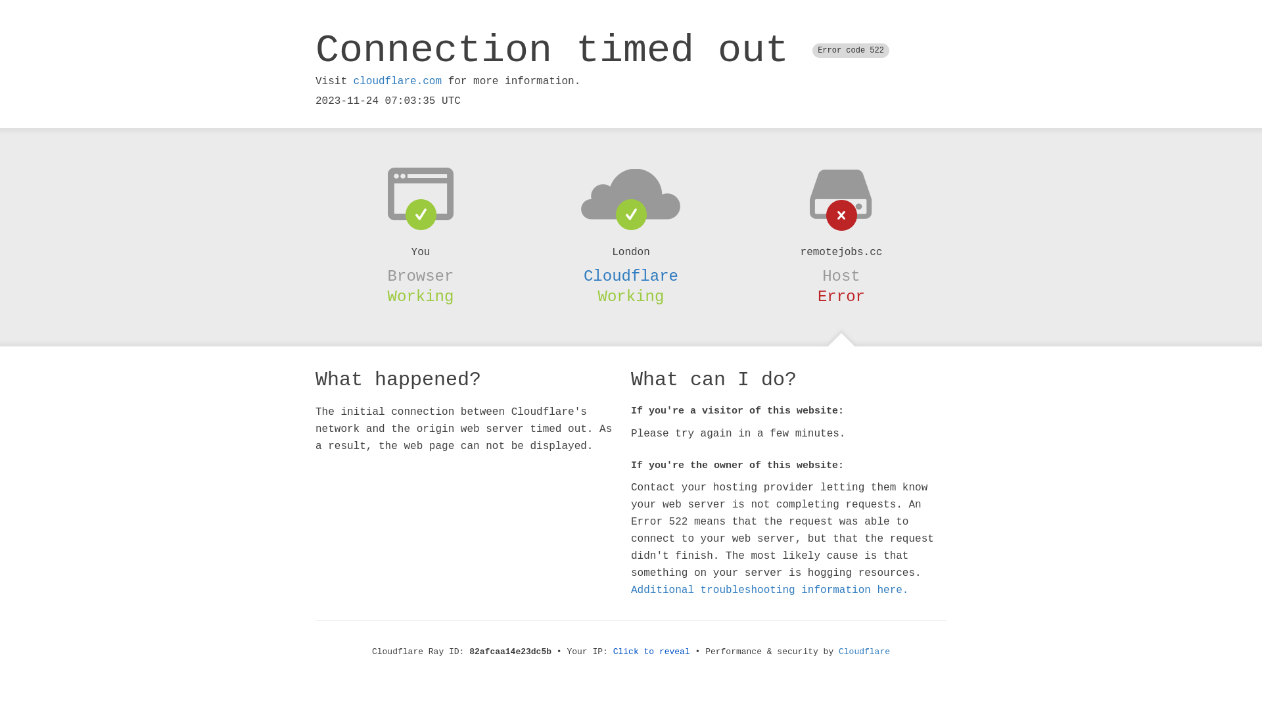 The height and width of the screenshot is (710, 1262). I want to click on Click to reveal, so click(652, 652).